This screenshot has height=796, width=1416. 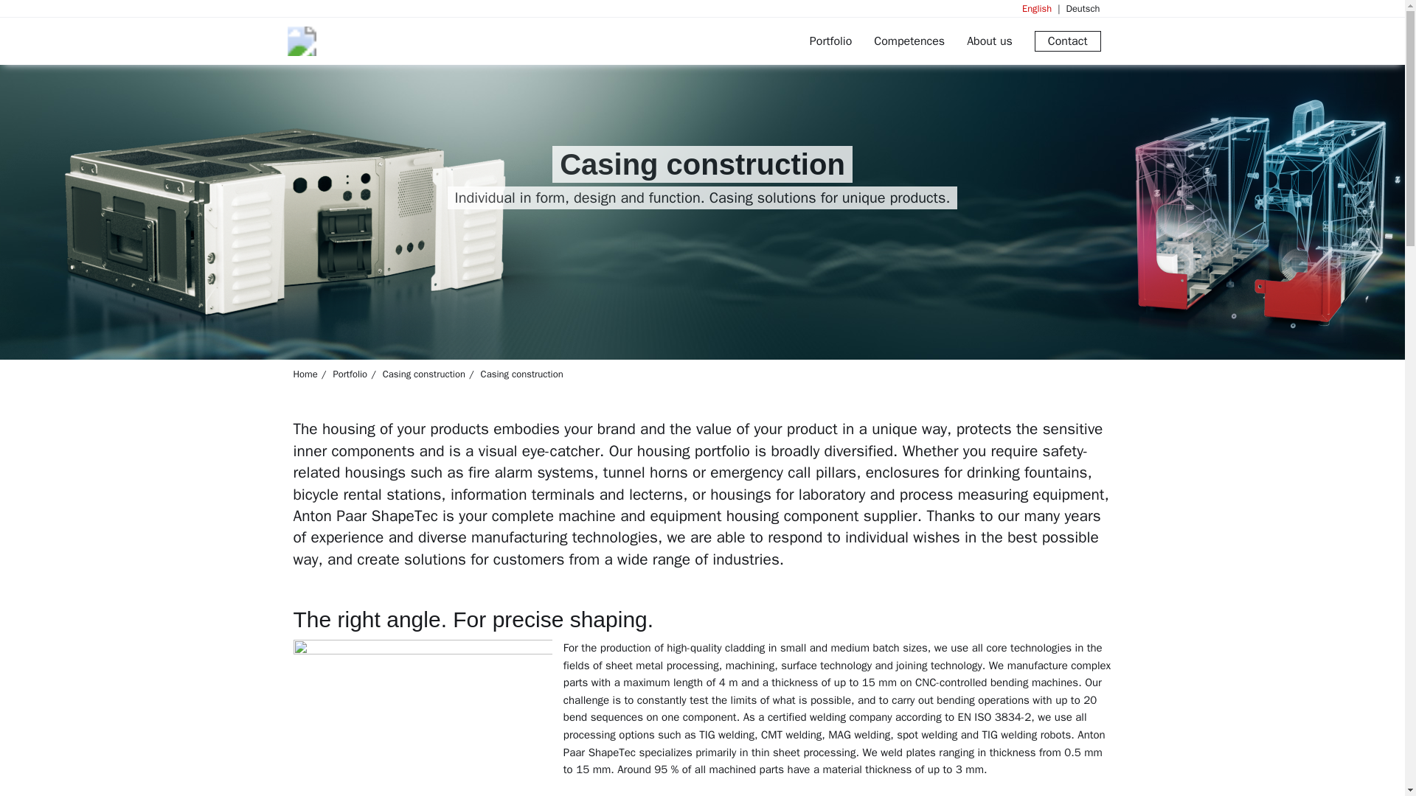 I want to click on Portfolio, so click(x=350, y=374).